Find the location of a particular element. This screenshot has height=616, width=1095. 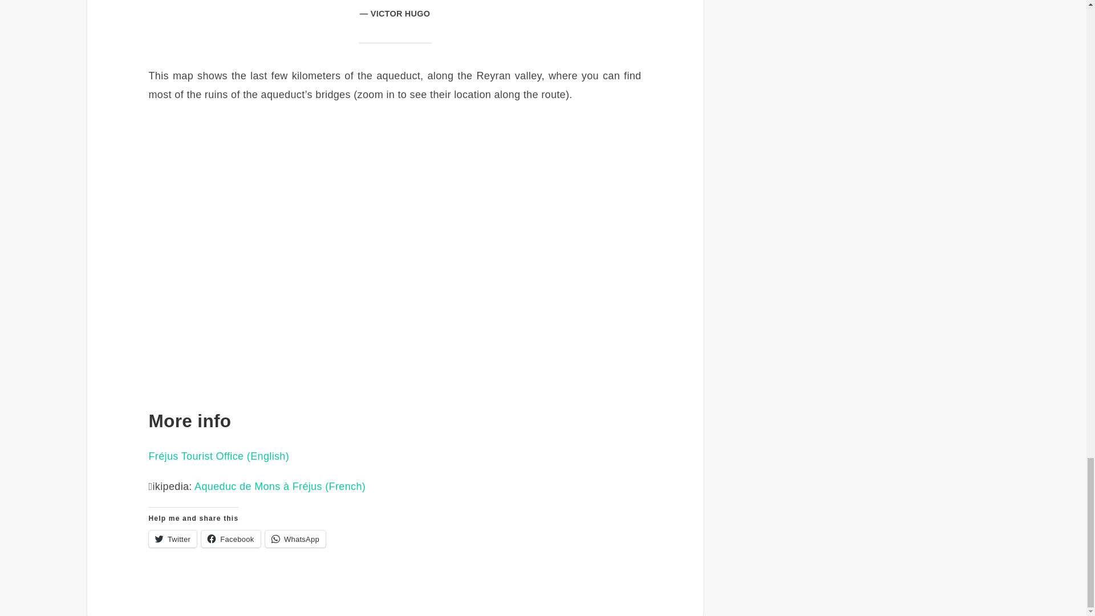

Click to share on Facebook is located at coordinates (230, 538).